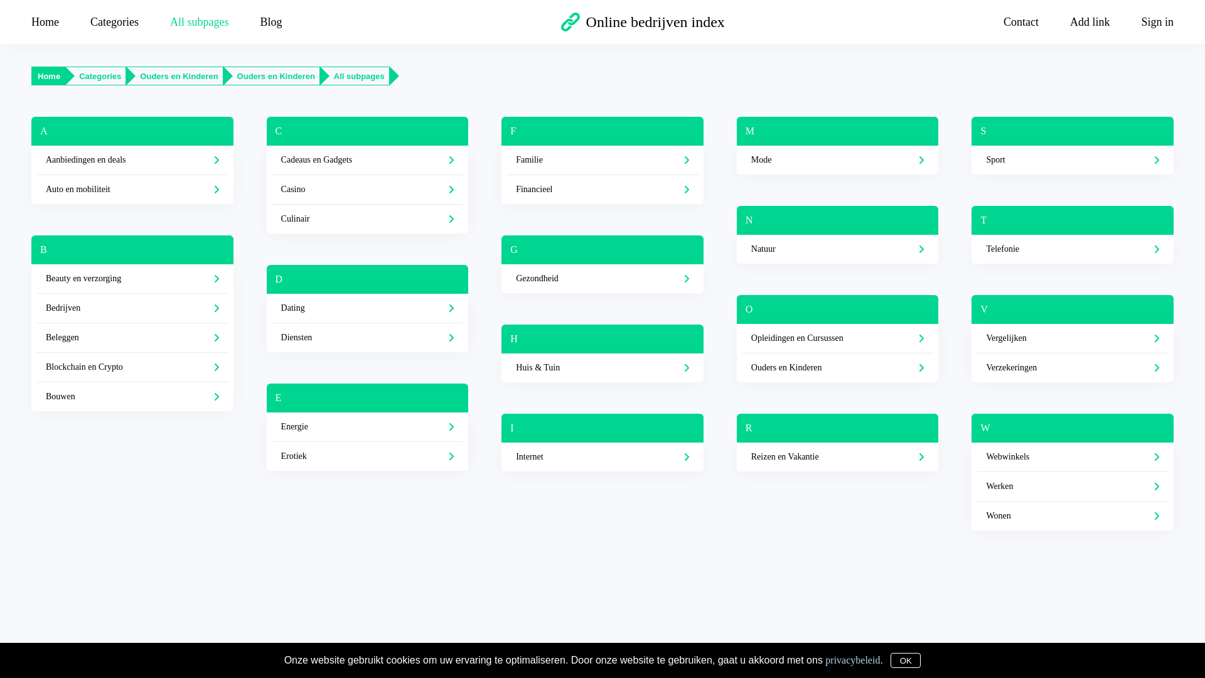 This screenshot has width=1205, height=678. What do you see at coordinates (838, 457) in the screenshot?
I see `Reizen en Vakantie` at bounding box center [838, 457].